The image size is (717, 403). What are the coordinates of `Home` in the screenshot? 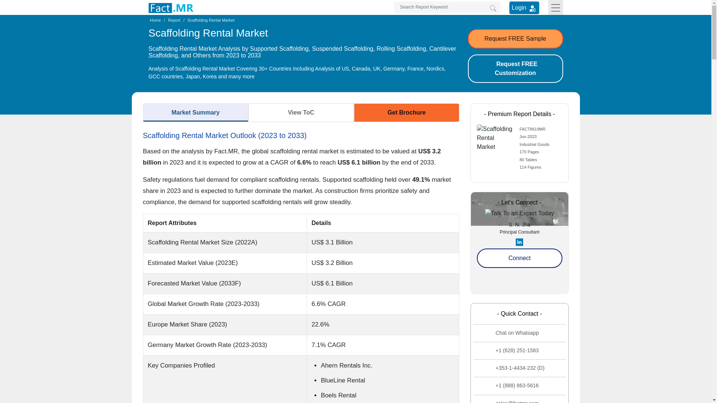 It's located at (155, 20).